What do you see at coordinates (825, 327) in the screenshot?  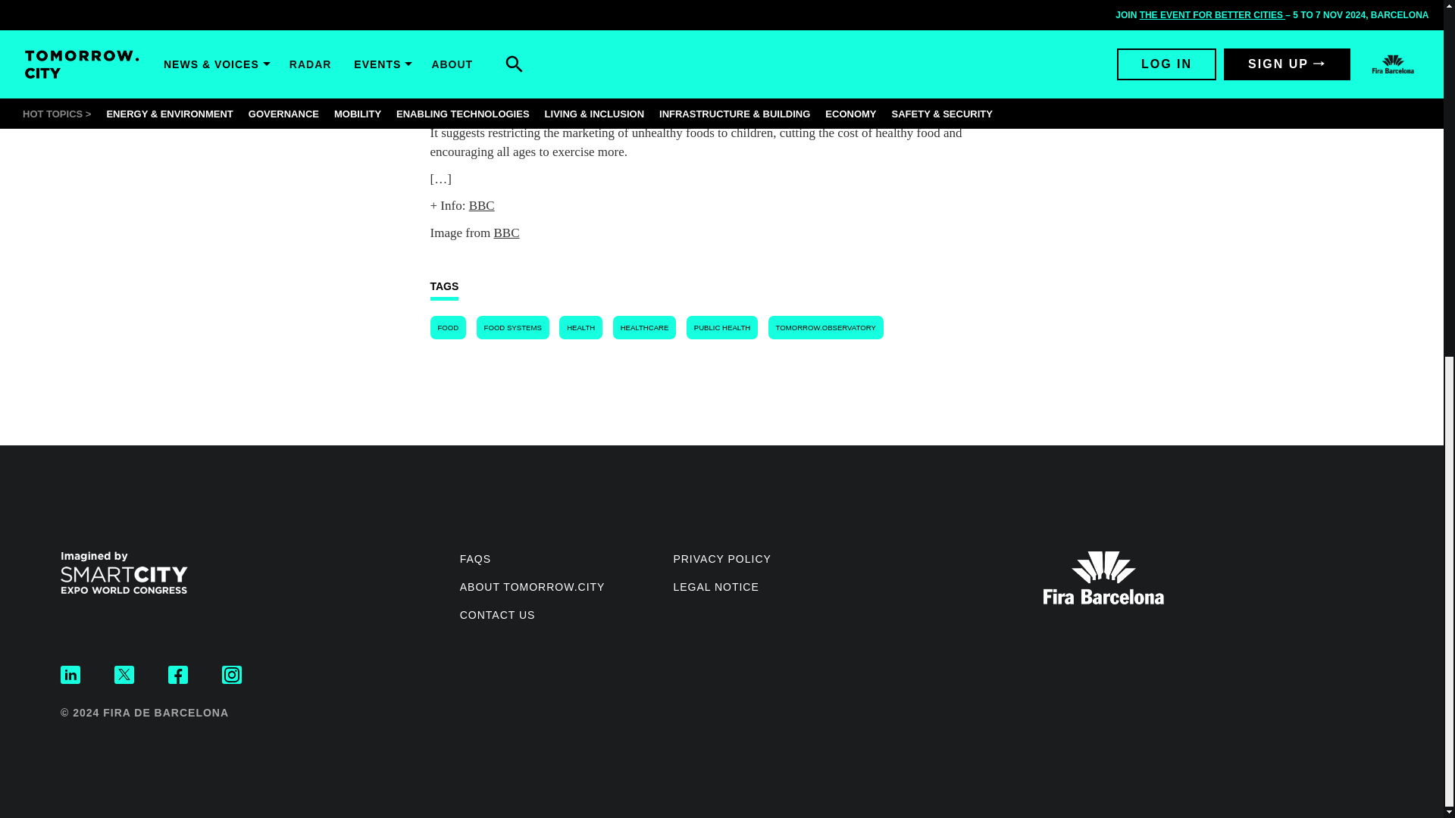 I see `TOMORROW.OBSERVATORY` at bounding box center [825, 327].